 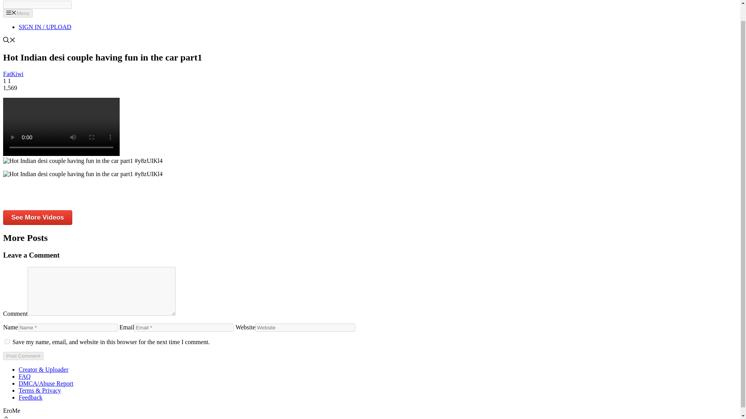 I want to click on Search, so click(x=37, y=5).